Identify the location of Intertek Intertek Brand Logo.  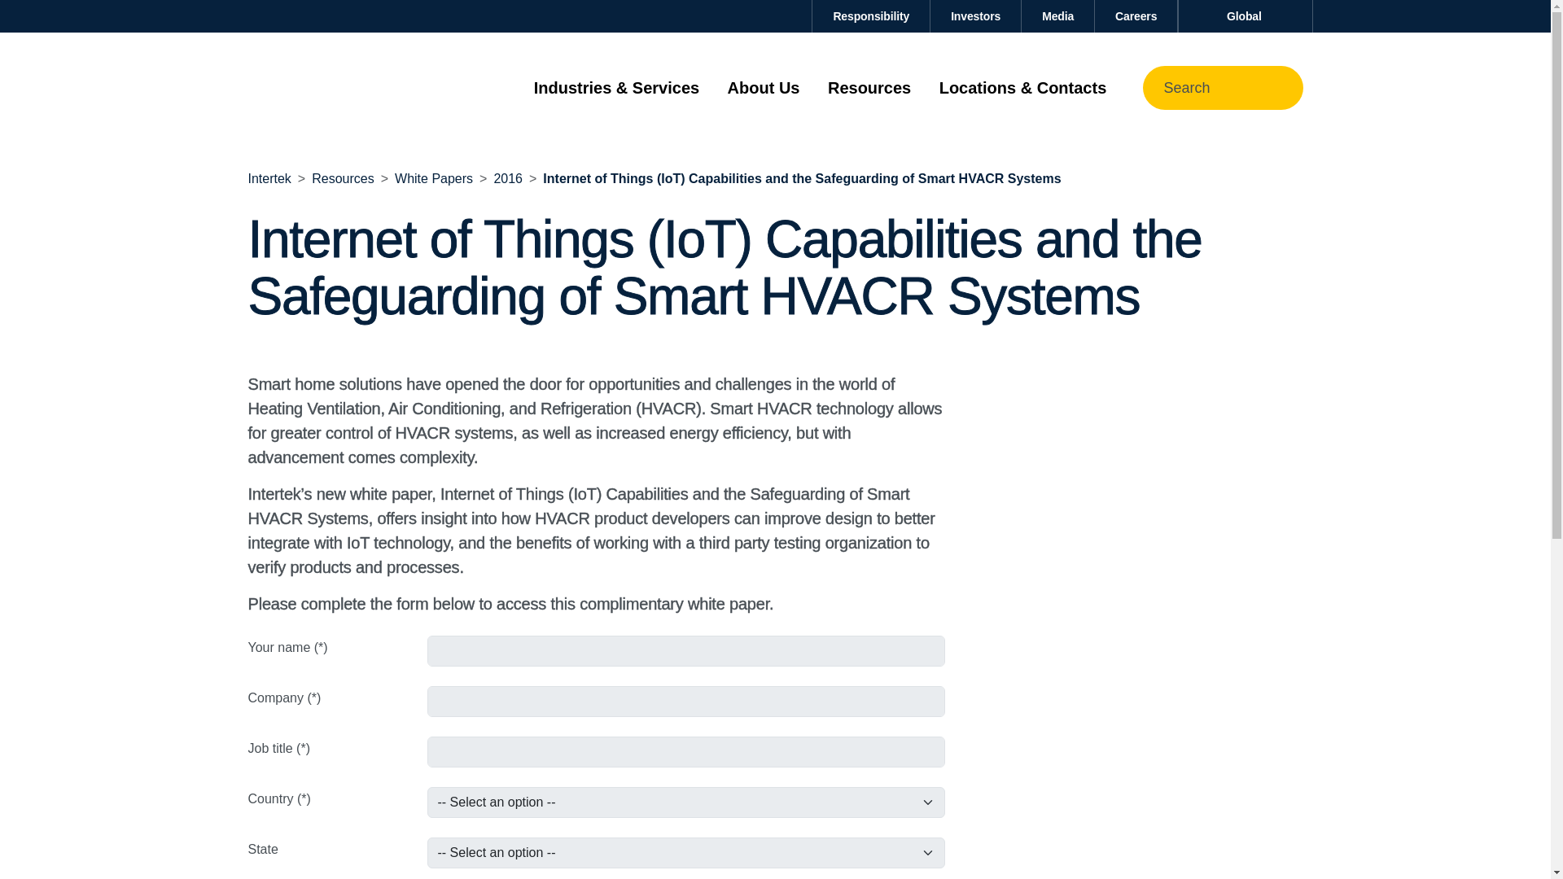
(326, 88).